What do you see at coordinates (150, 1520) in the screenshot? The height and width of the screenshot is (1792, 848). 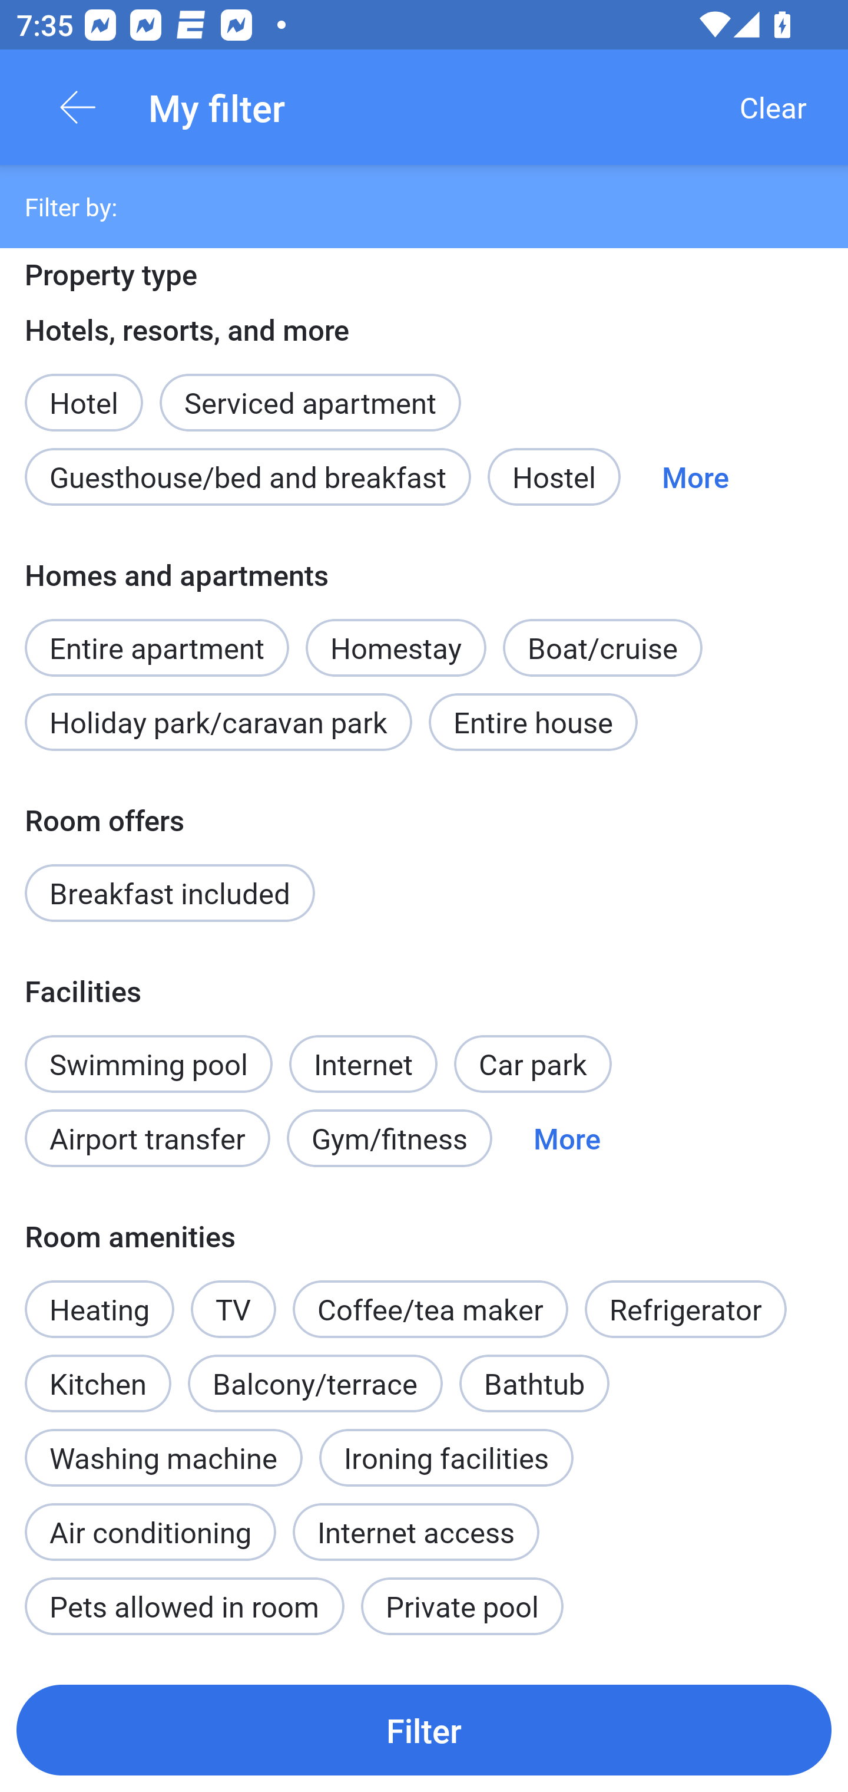 I see `Air conditioning` at bounding box center [150, 1520].